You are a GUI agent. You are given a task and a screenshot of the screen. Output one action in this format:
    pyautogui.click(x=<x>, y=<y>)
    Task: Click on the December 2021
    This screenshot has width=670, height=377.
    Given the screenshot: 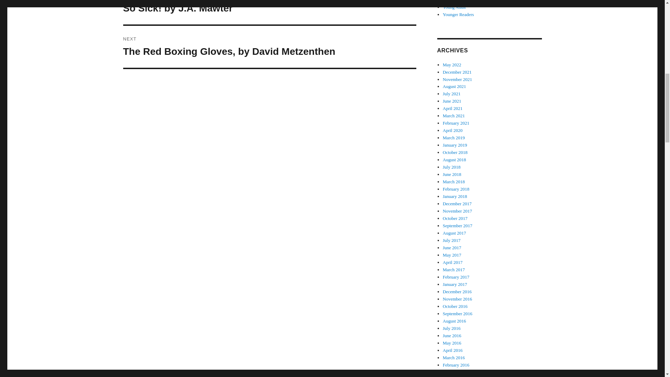 What is the action you would take?
    pyautogui.click(x=269, y=47)
    